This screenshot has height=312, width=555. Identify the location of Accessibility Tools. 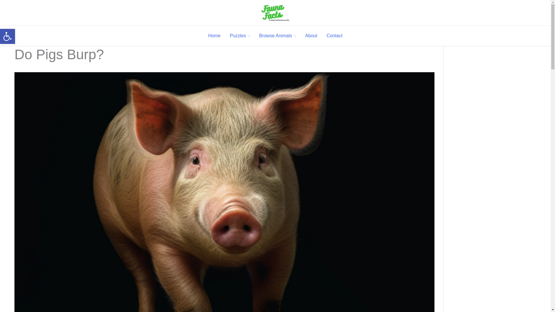
(277, 36).